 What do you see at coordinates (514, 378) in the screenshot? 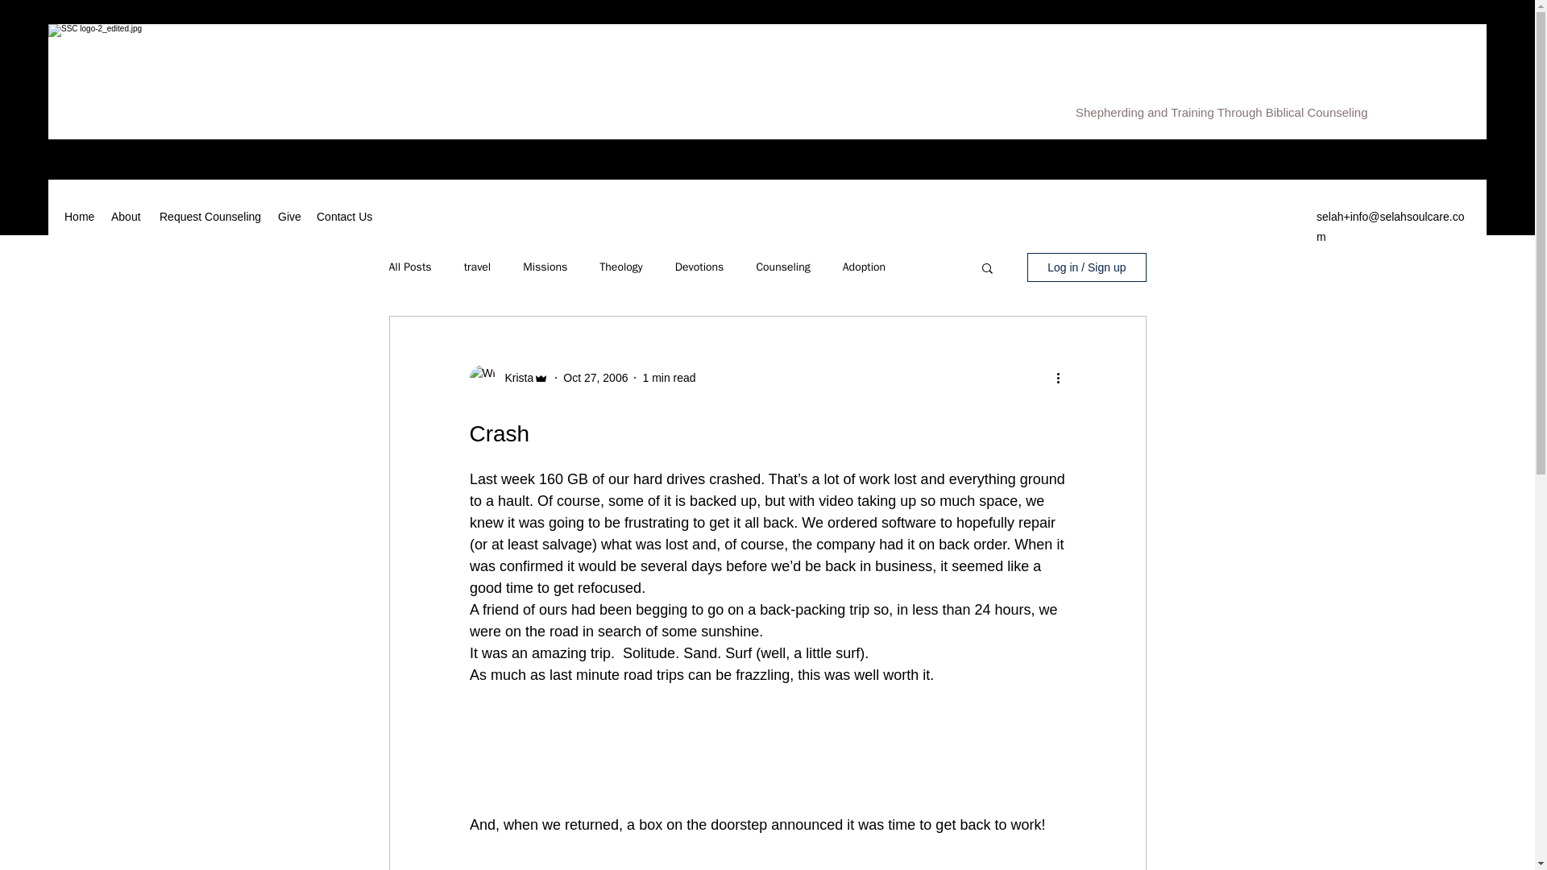
I see `Krista ` at bounding box center [514, 378].